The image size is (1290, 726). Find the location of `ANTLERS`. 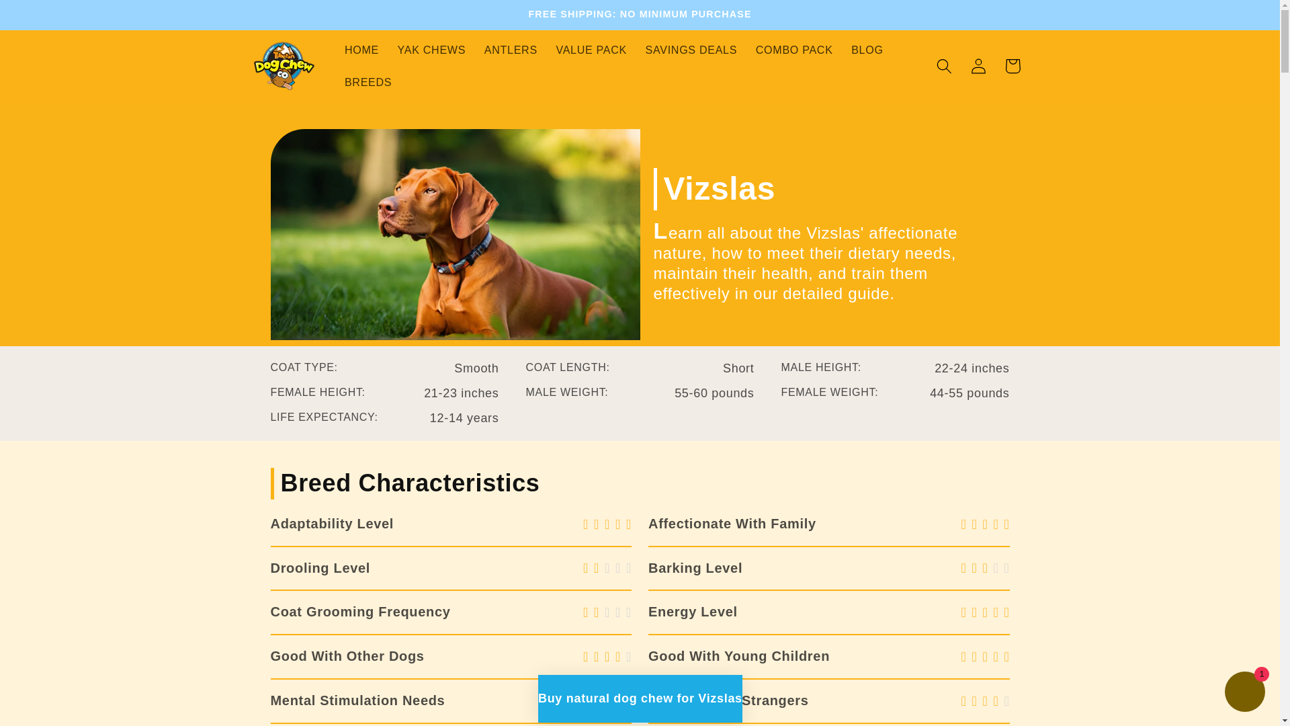

ANTLERS is located at coordinates (511, 50).